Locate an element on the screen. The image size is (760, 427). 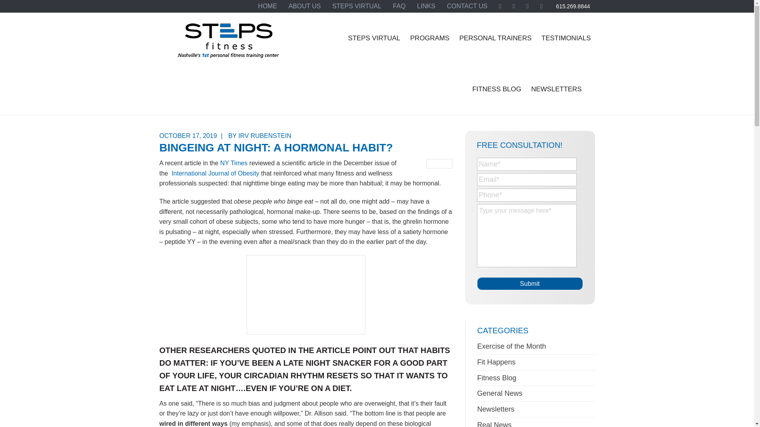
CONTACT US is located at coordinates (467, 6).